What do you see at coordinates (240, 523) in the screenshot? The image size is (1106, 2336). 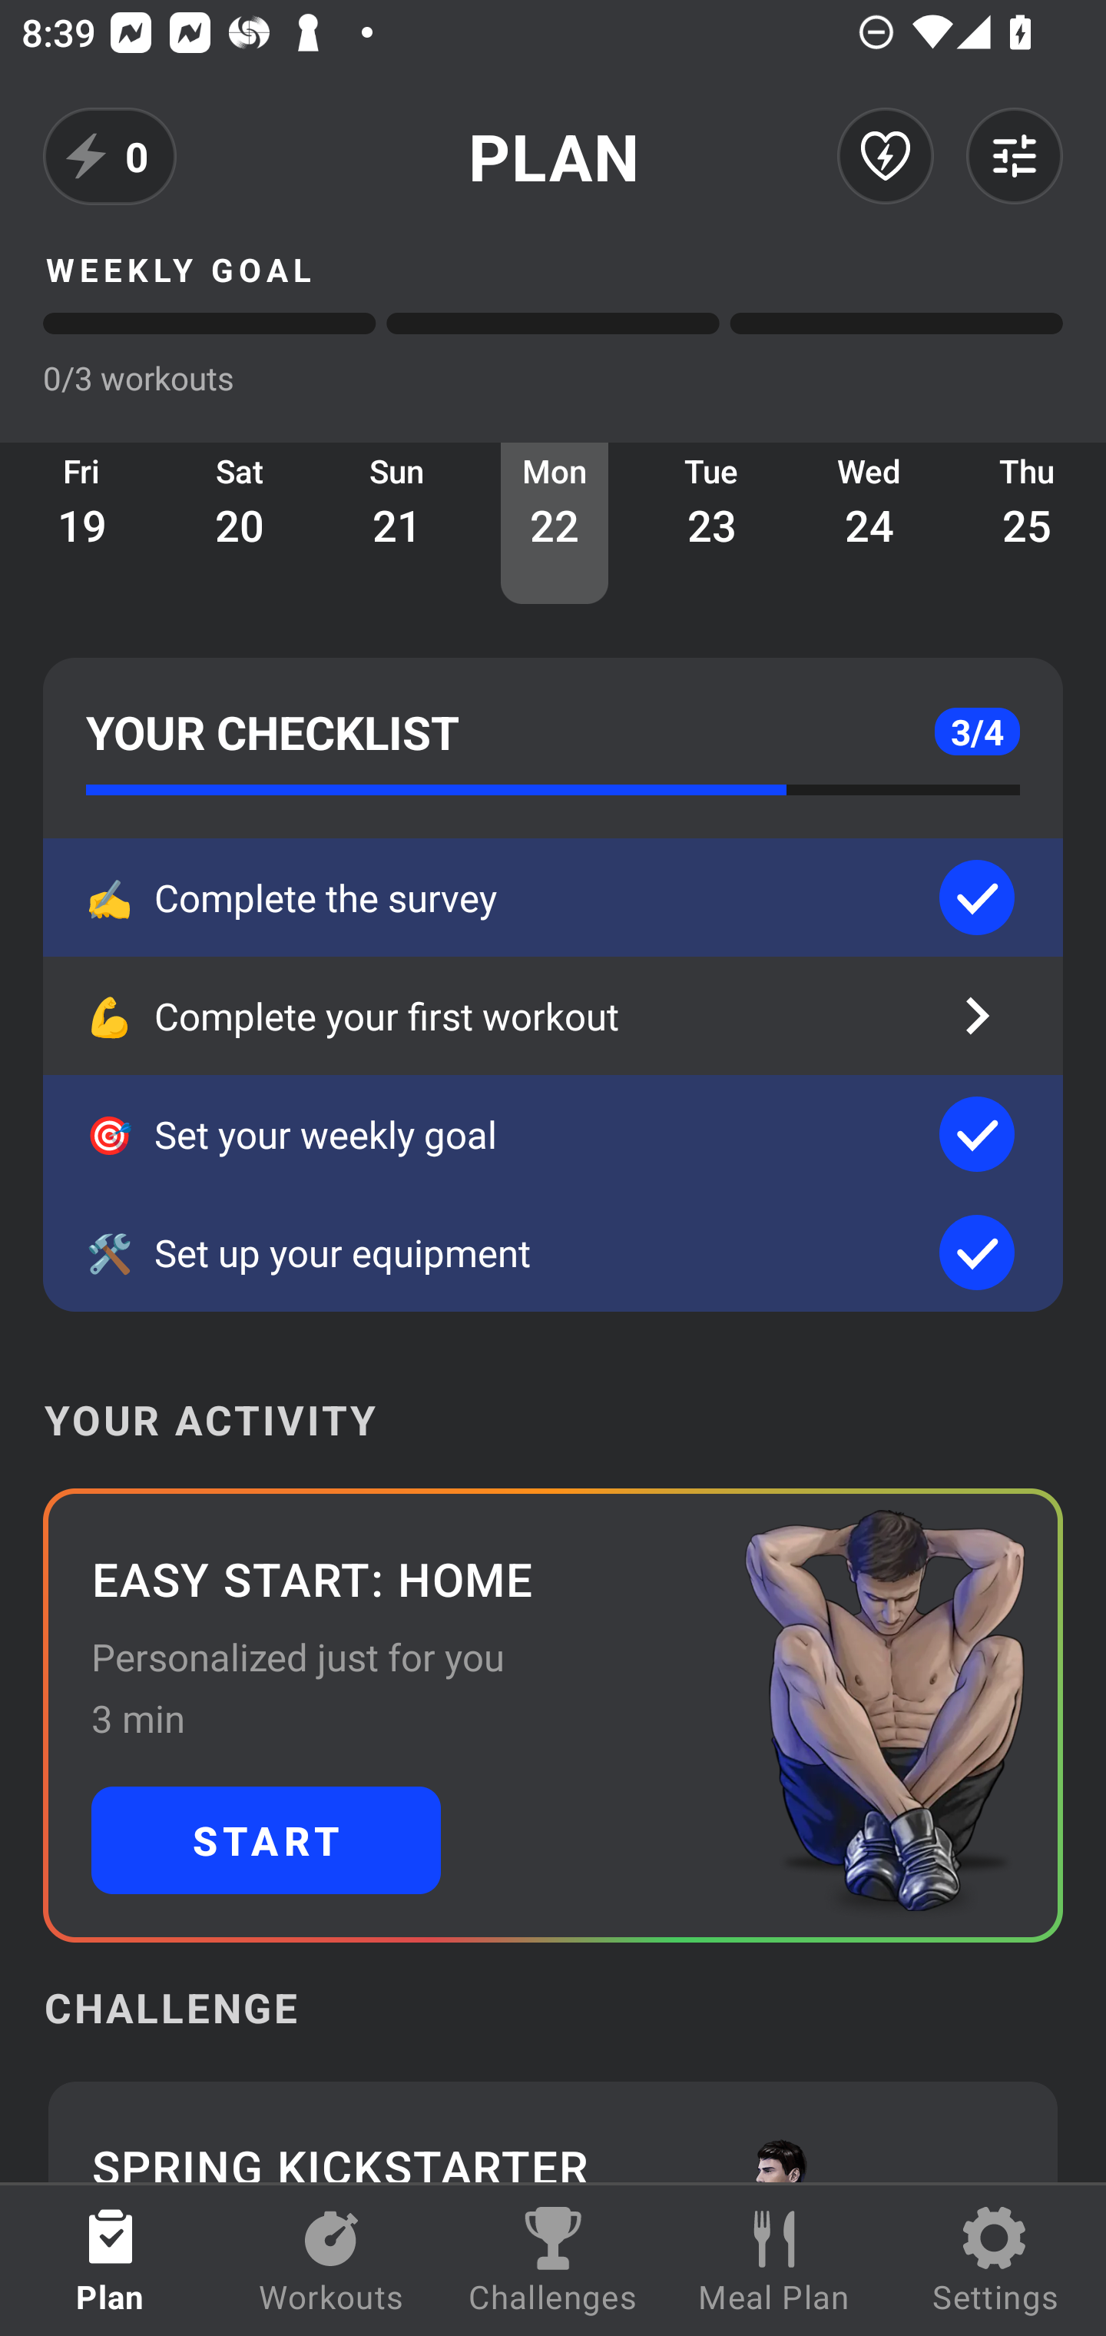 I see `Sat 20` at bounding box center [240, 523].